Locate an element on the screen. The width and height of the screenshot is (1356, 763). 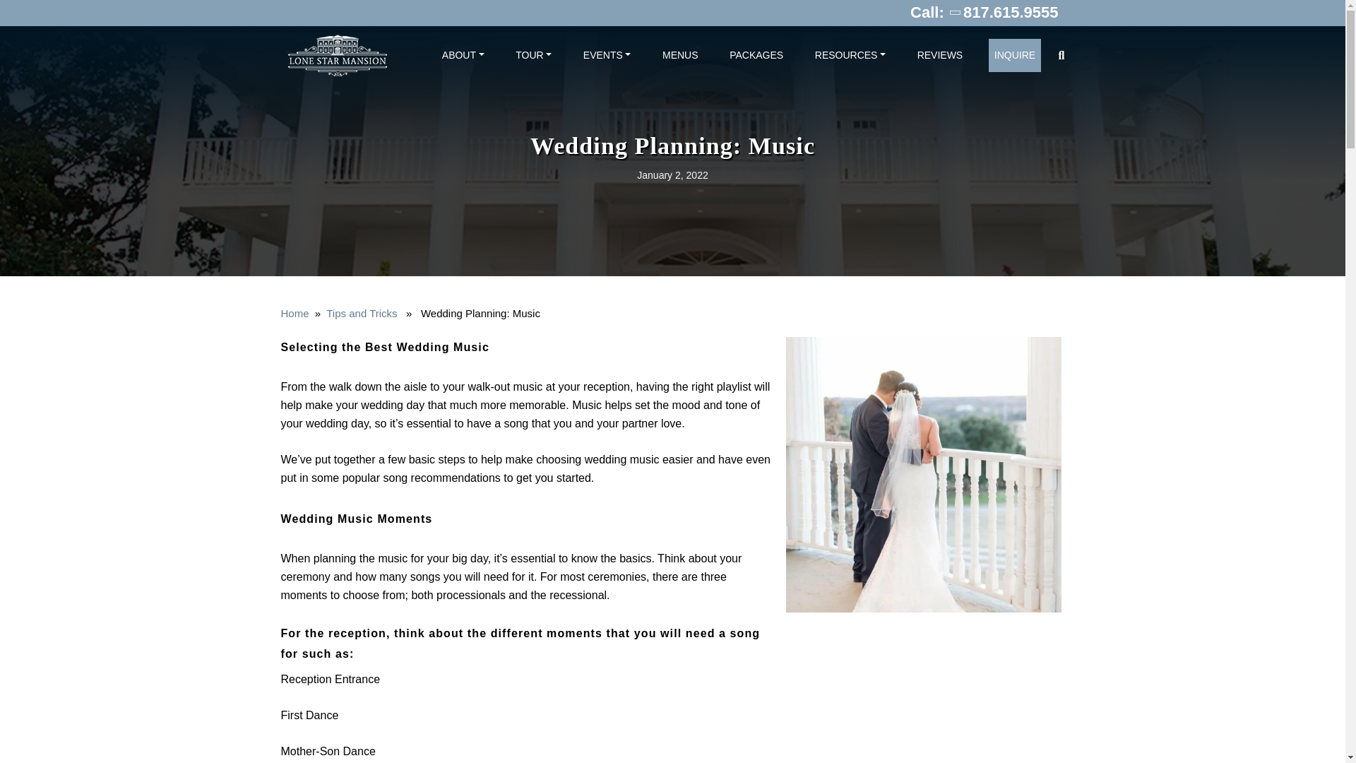
January 2, 2022 is located at coordinates (672, 175).